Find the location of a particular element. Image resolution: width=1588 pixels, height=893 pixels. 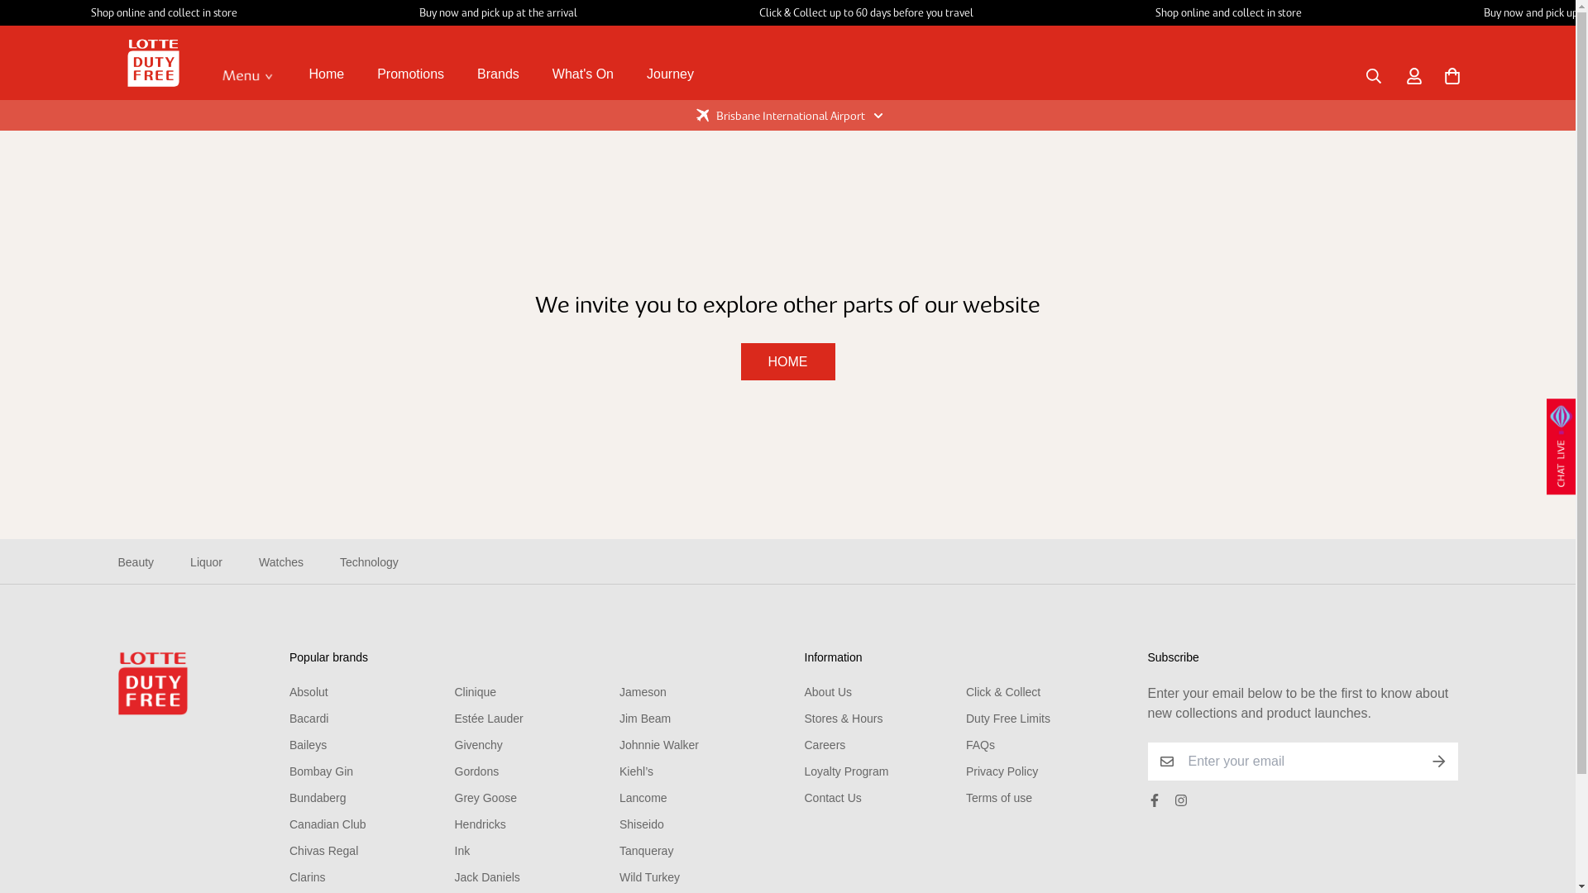

Brands is located at coordinates (498, 74).